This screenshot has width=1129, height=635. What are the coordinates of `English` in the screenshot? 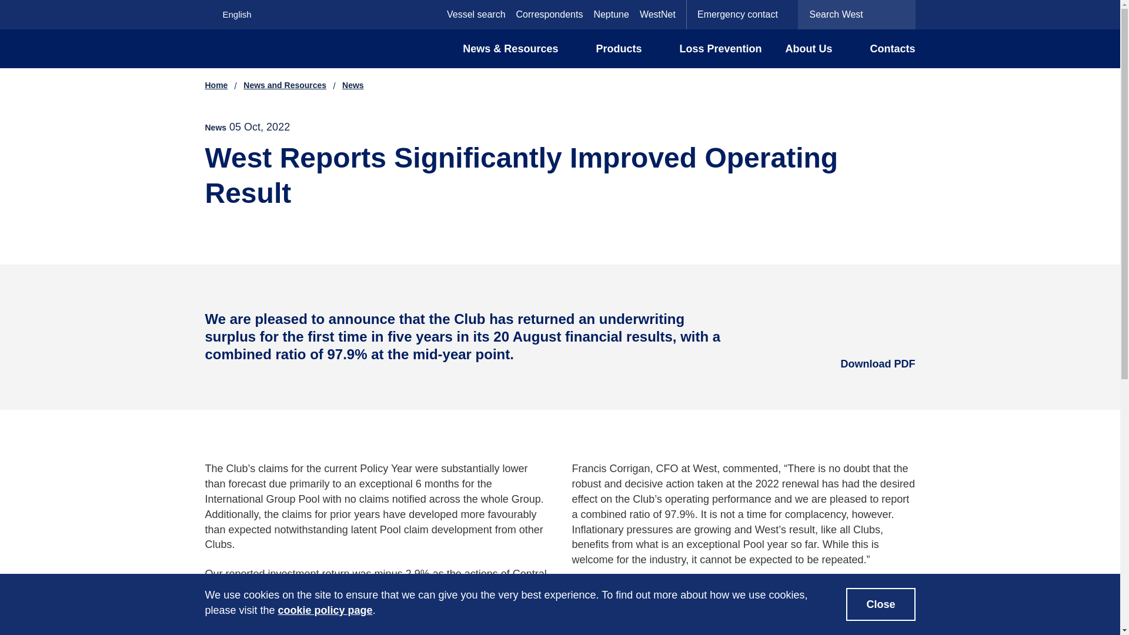 It's located at (252, 14).